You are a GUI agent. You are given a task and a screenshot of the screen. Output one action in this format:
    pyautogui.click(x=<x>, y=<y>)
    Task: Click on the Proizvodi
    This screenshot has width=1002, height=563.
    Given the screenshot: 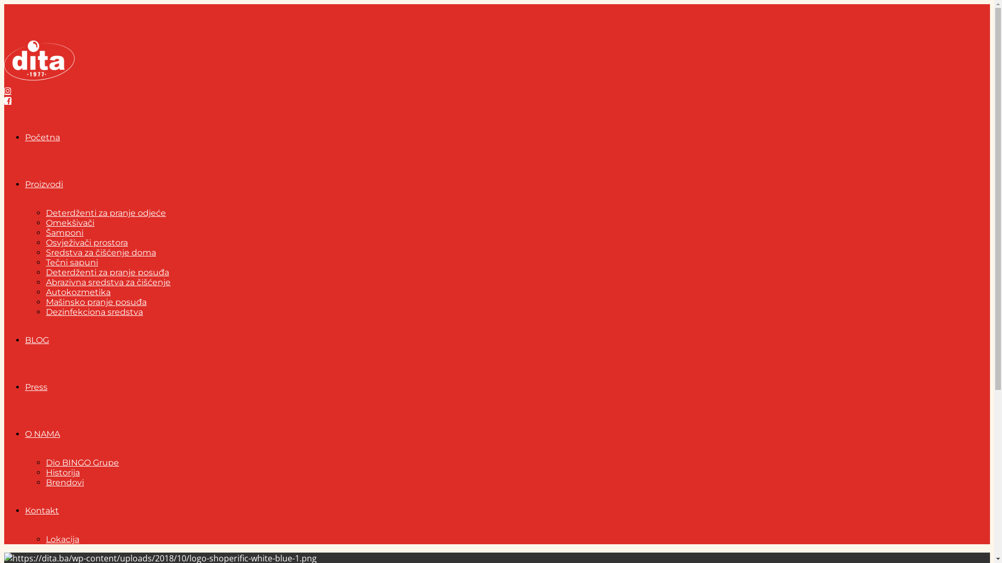 What is the action you would take?
    pyautogui.click(x=44, y=185)
    